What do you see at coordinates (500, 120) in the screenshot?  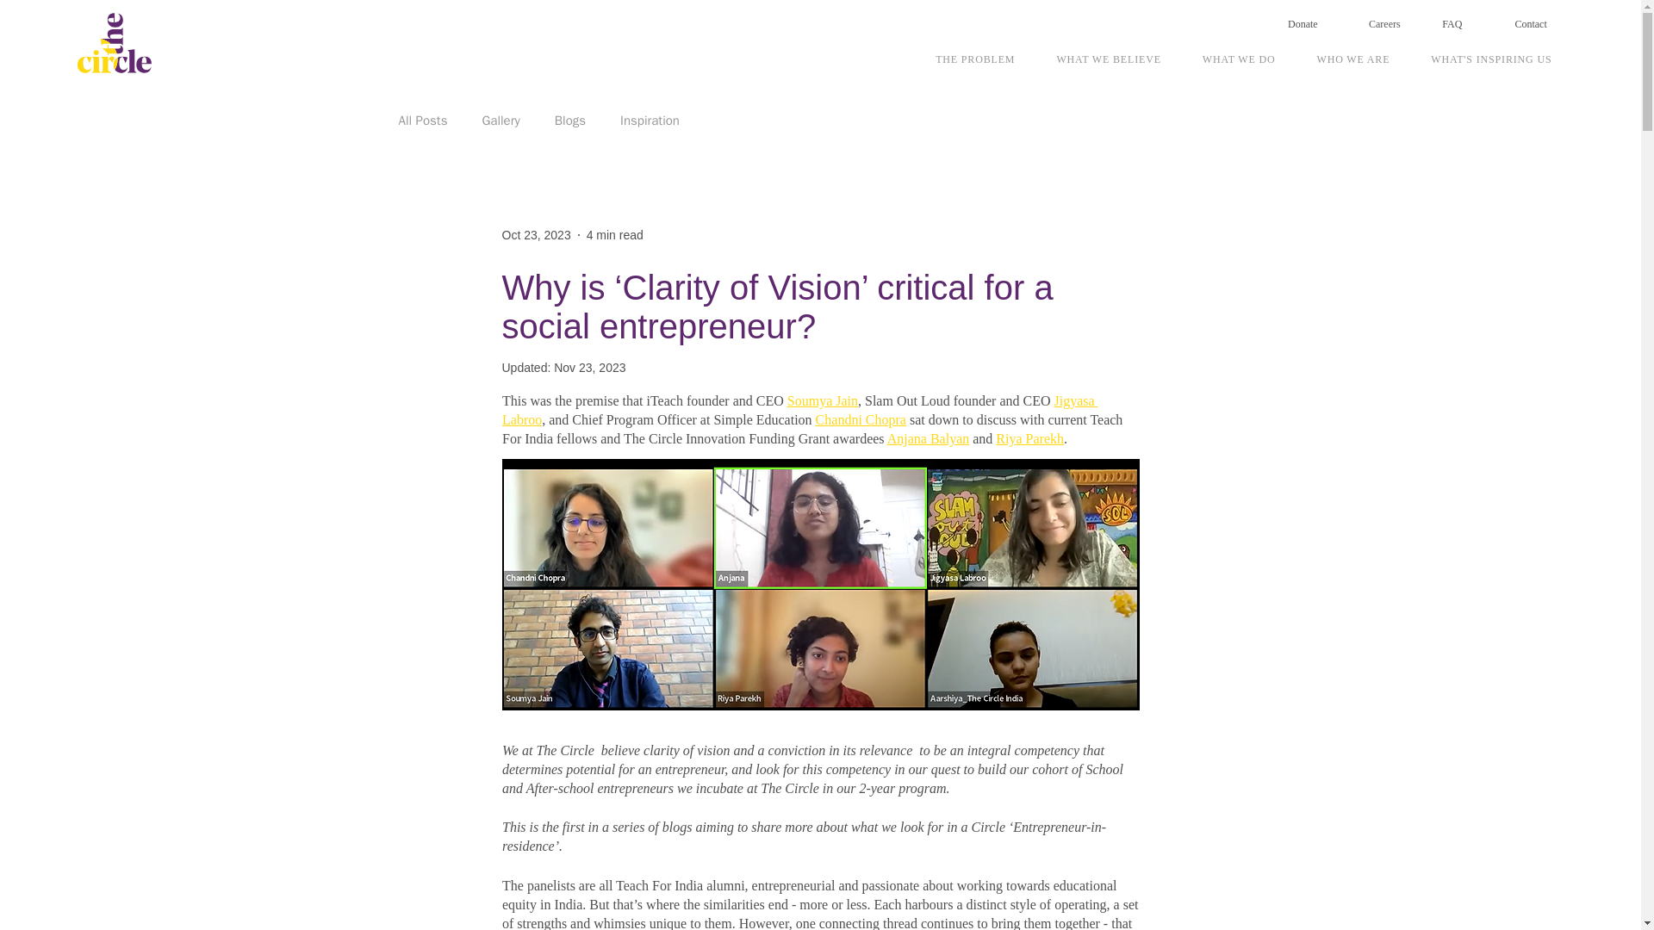 I see `Gallery` at bounding box center [500, 120].